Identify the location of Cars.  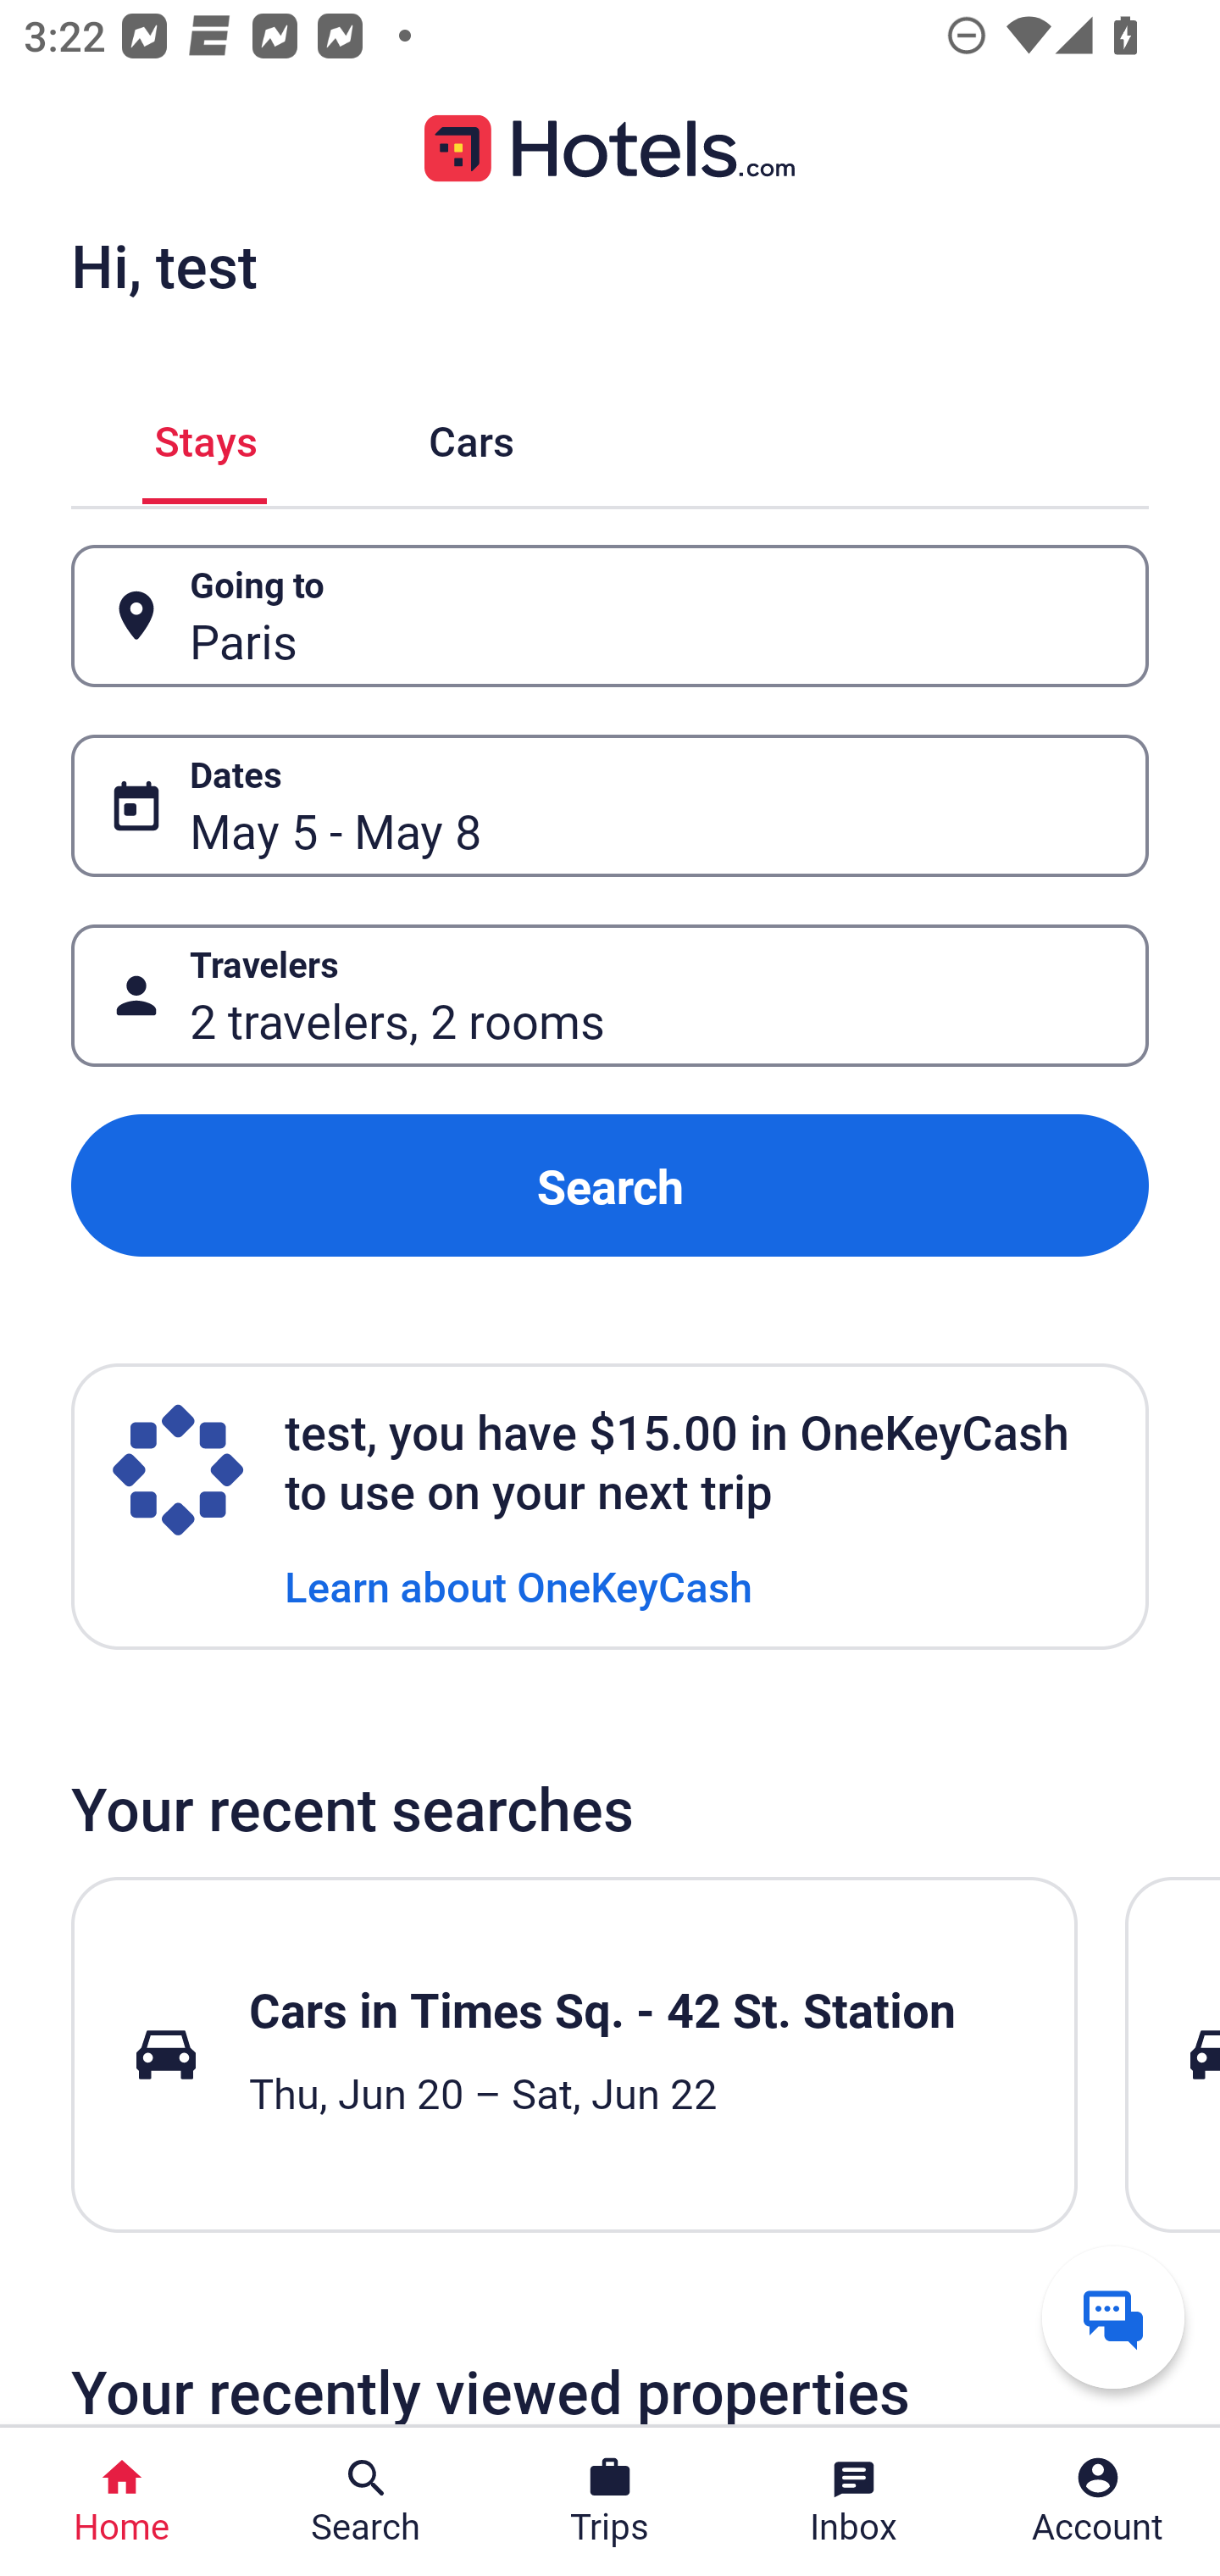
(471, 436).